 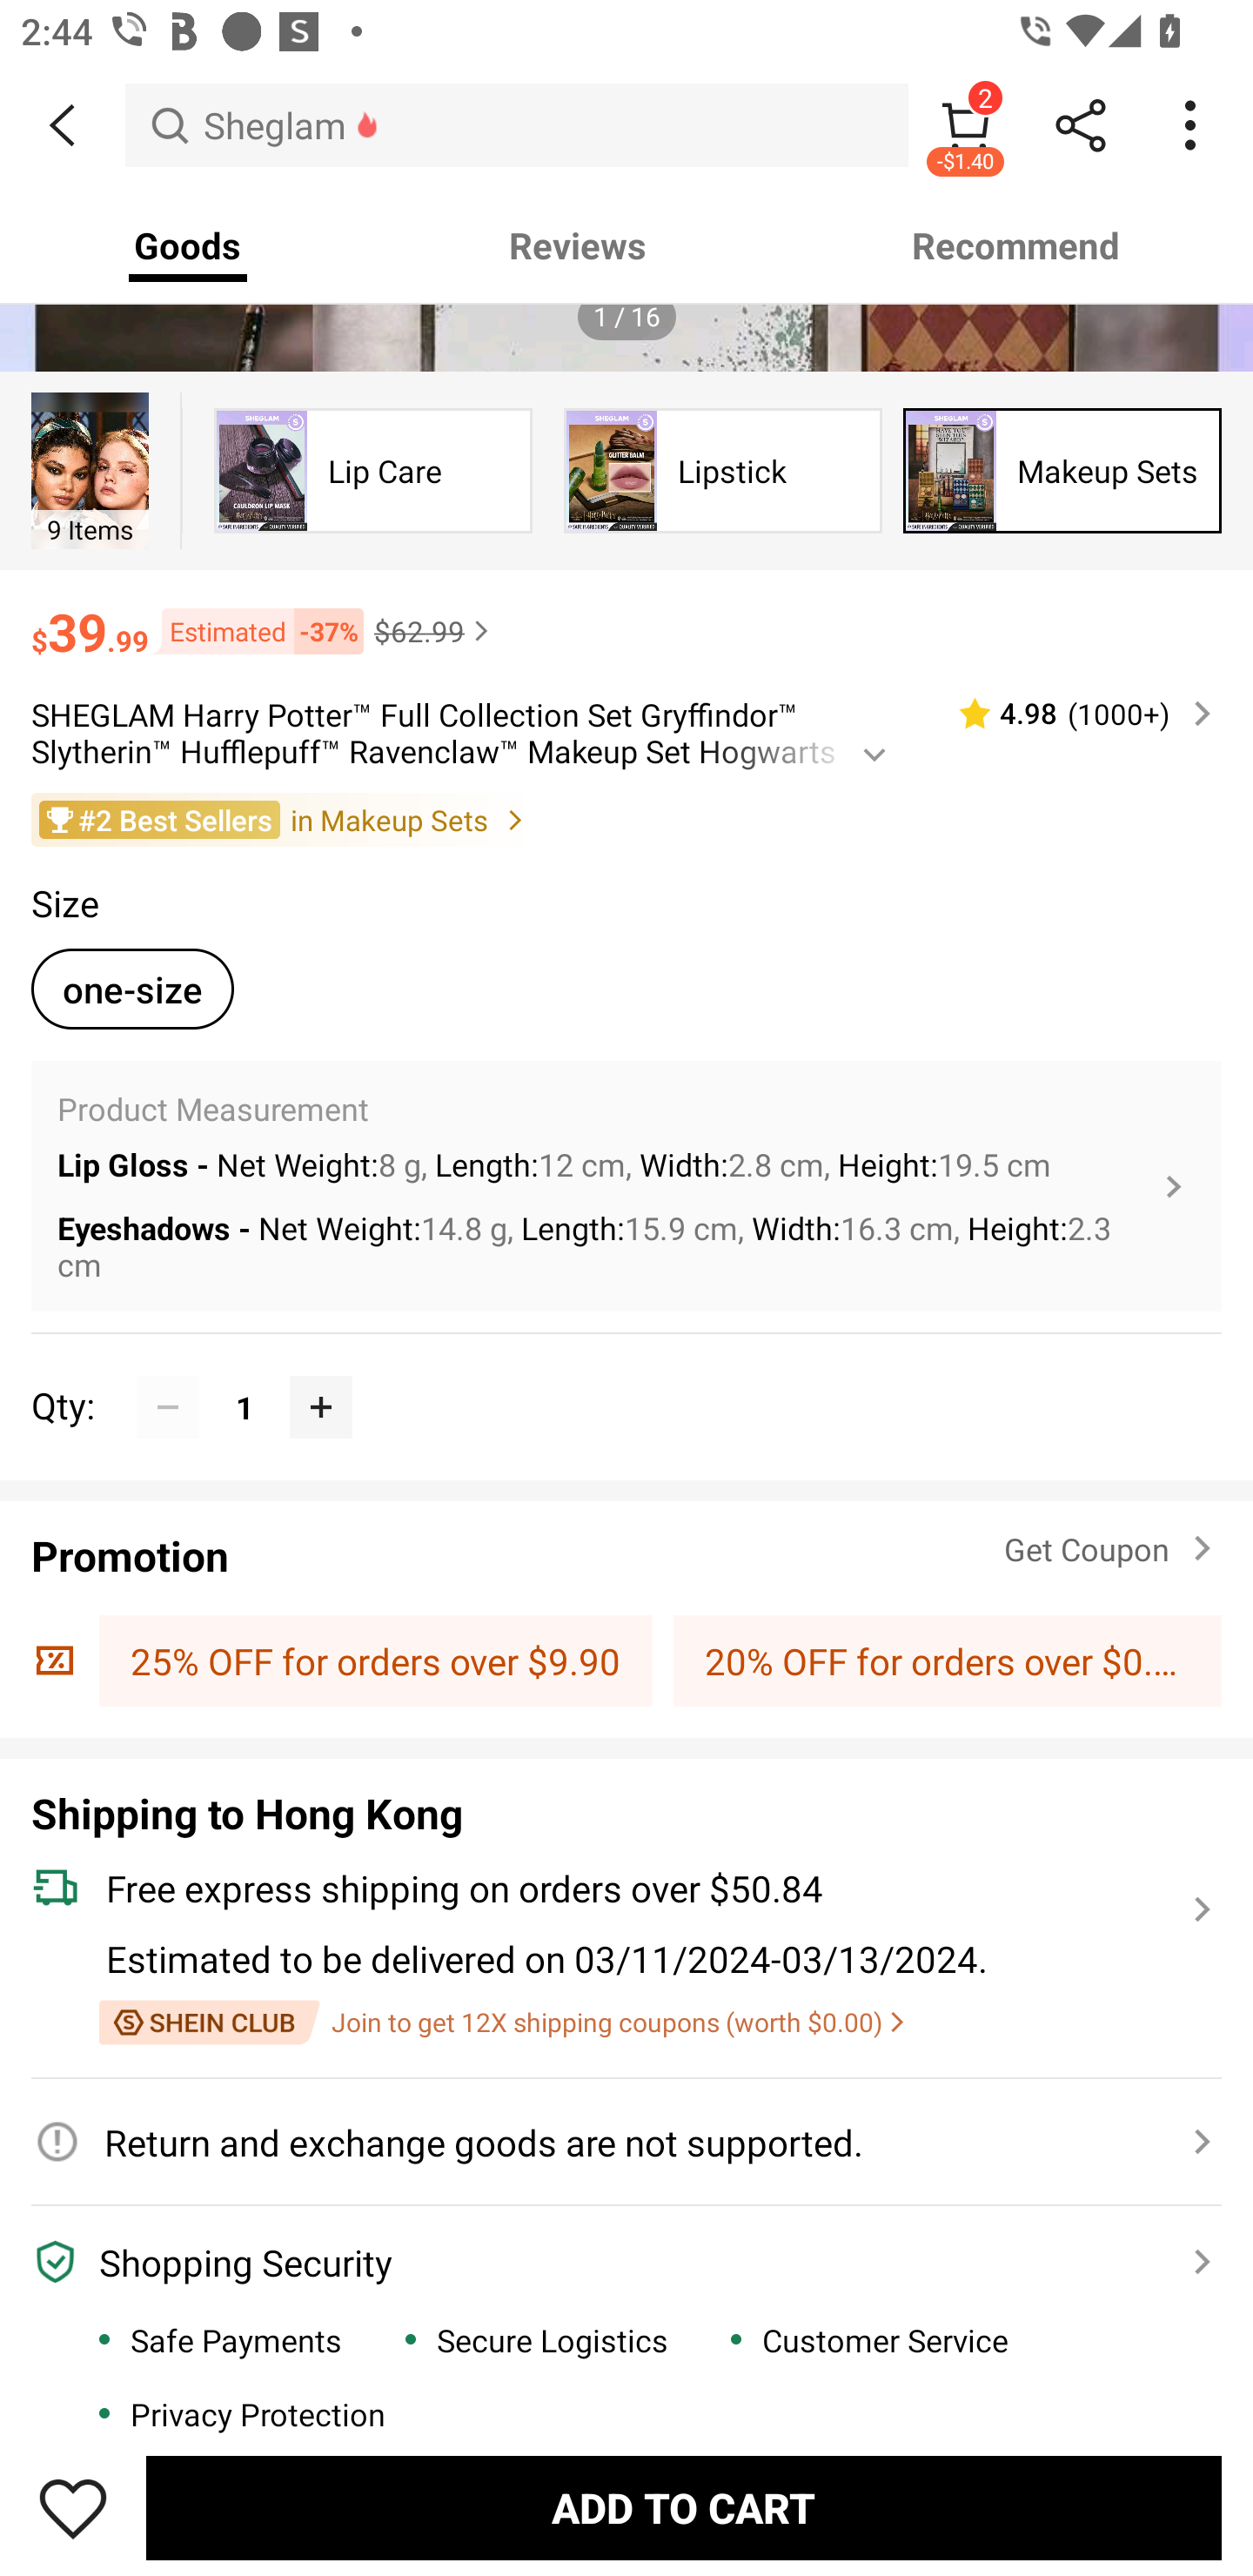 What do you see at coordinates (373, 470) in the screenshot?
I see `Lip Care` at bounding box center [373, 470].